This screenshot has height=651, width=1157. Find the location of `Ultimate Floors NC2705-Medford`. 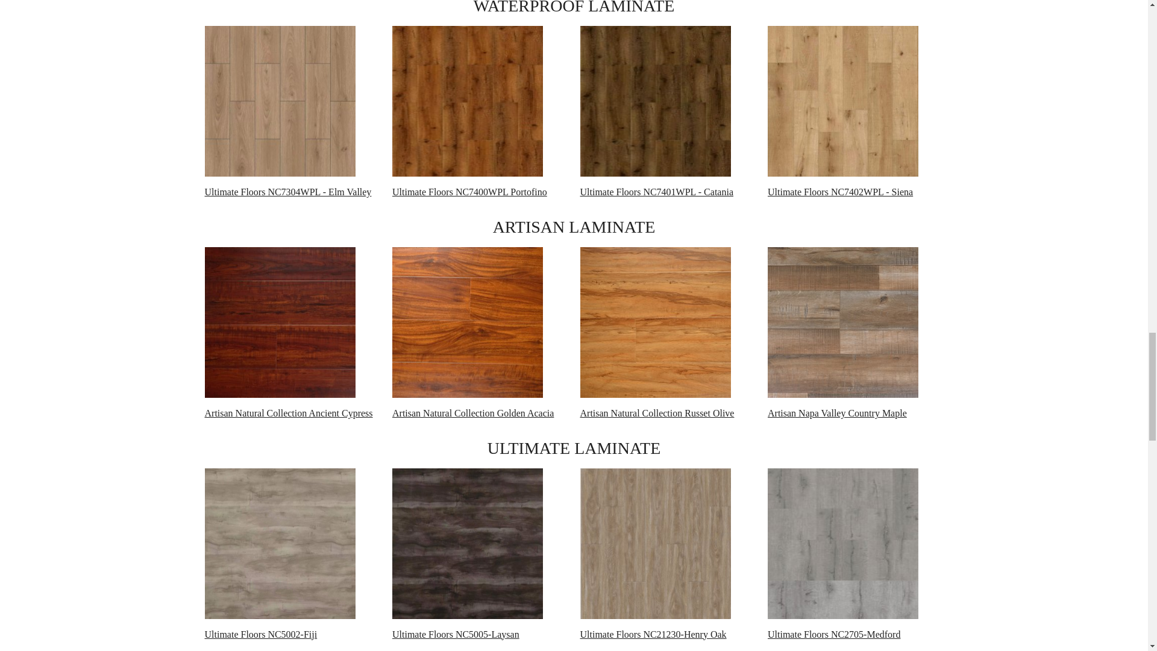

Ultimate Floors NC2705-Medford is located at coordinates (843, 544).